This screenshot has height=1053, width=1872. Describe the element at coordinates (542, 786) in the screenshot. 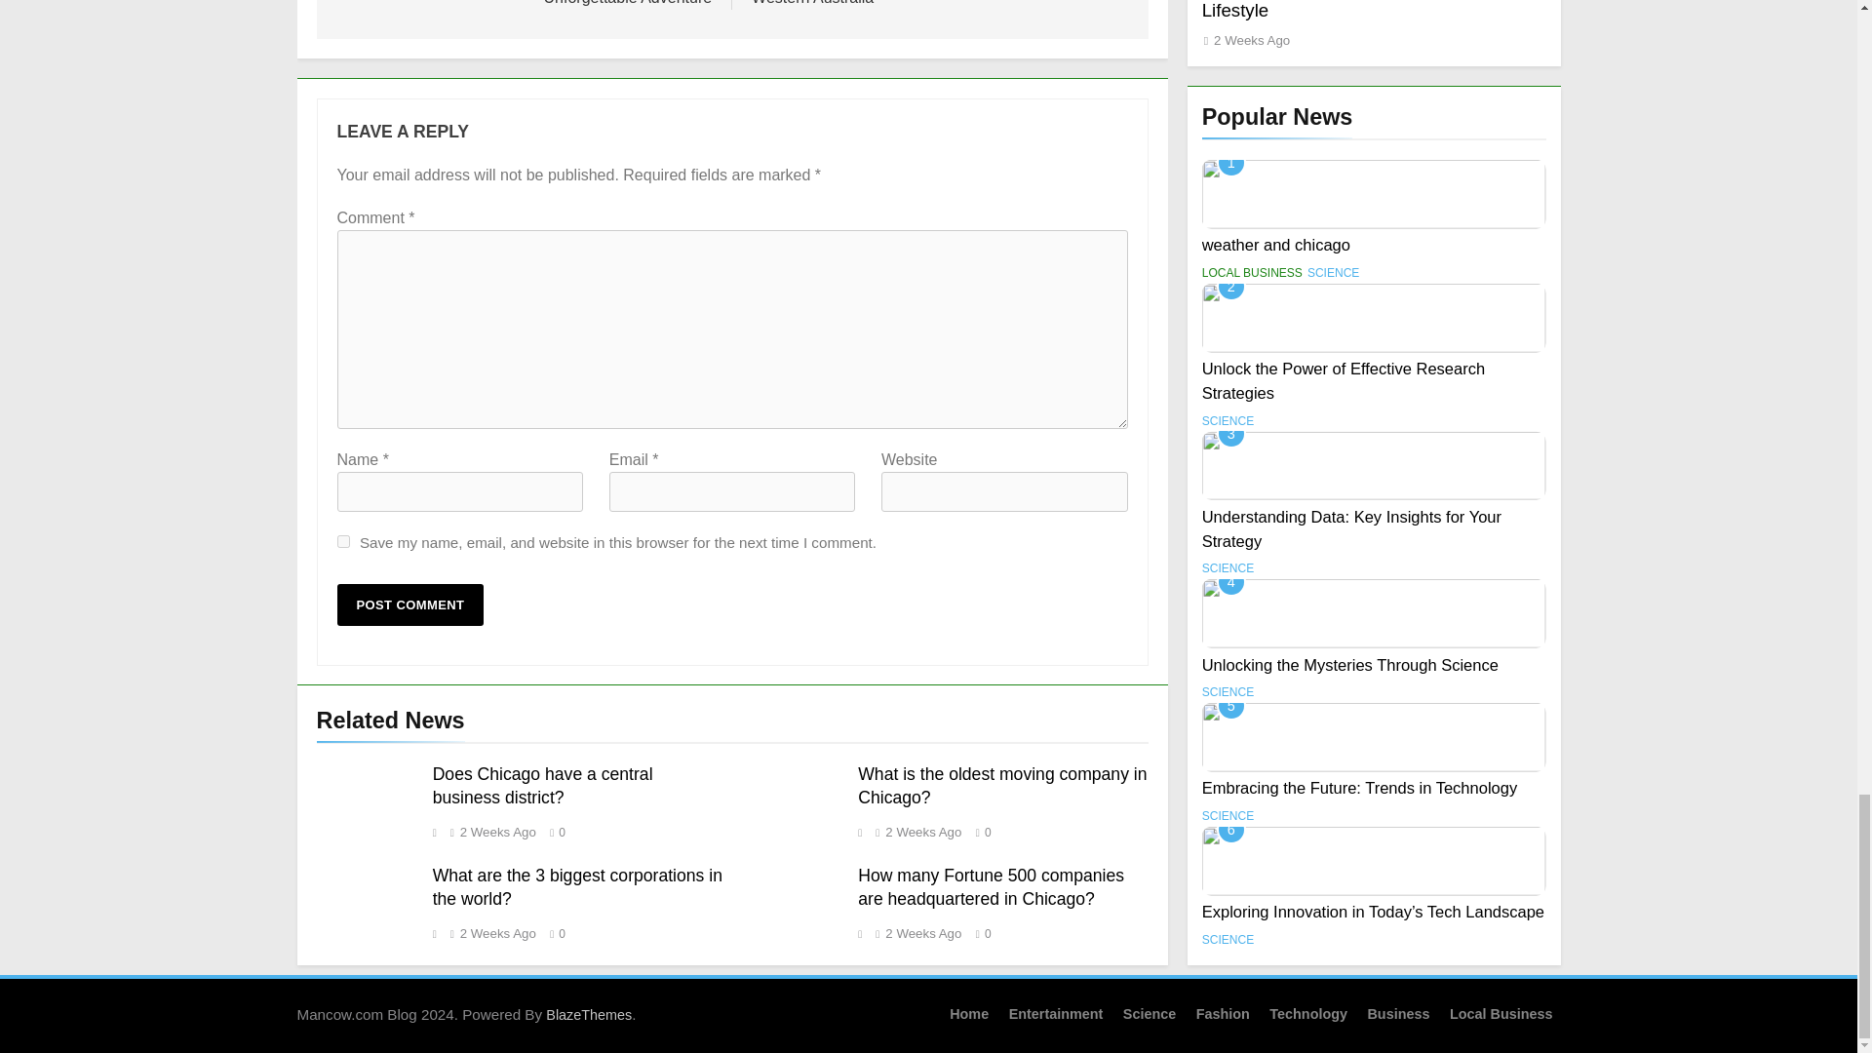

I see `Does Chicago have a central business district?` at that location.